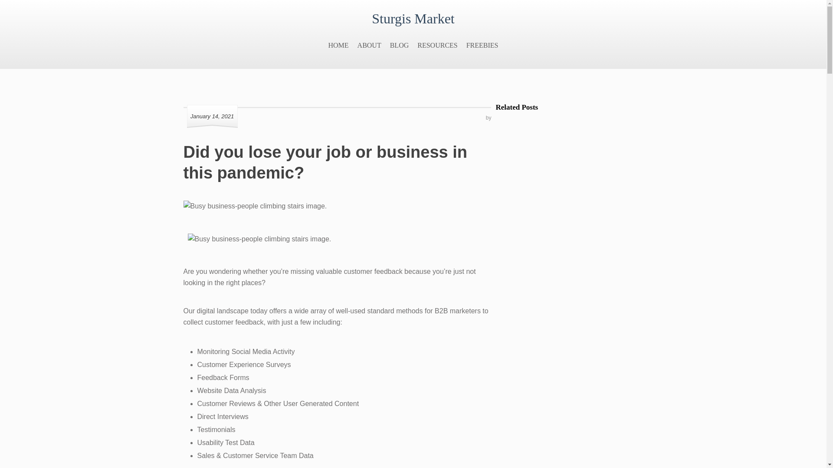 This screenshot has width=833, height=468. Describe the element at coordinates (437, 45) in the screenshot. I see `RESOURCES` at that location.